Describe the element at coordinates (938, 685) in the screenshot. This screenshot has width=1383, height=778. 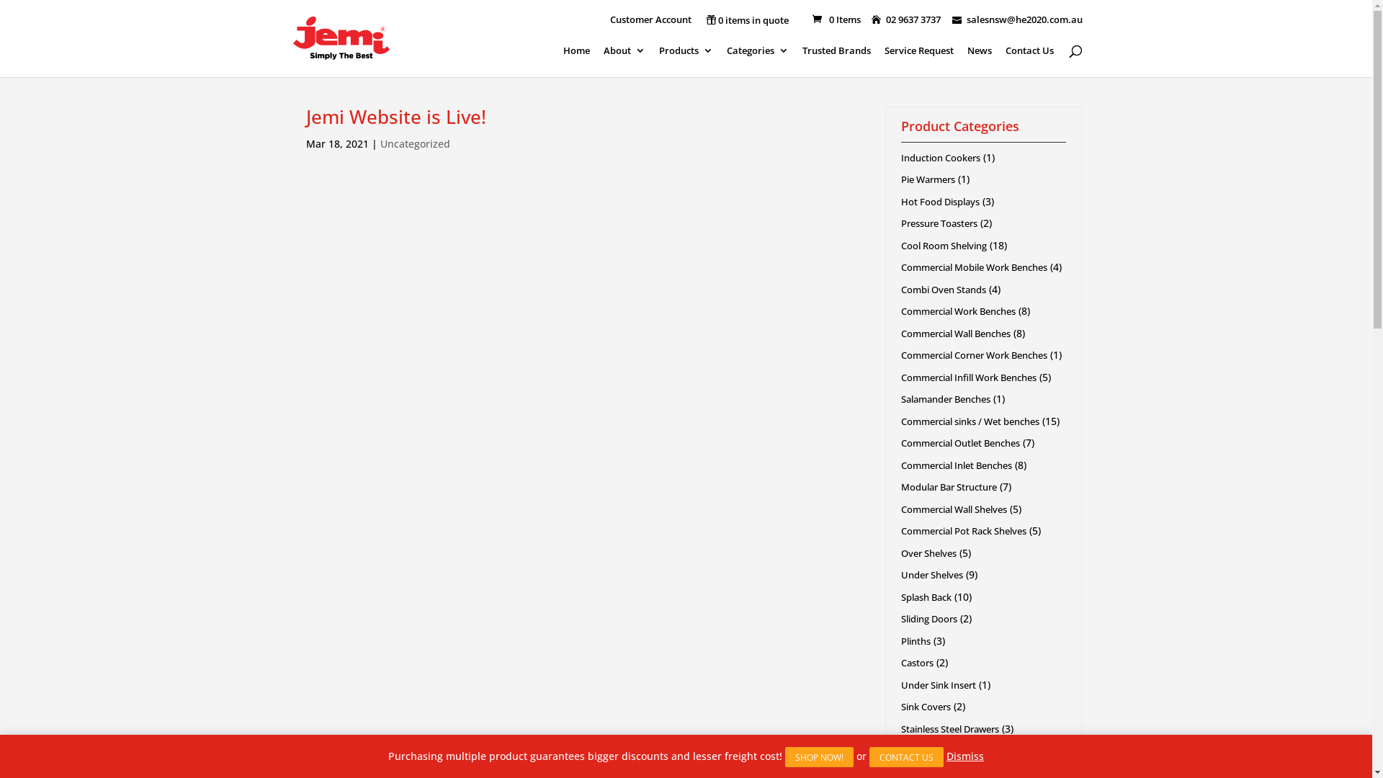
I see `Under Sink Insert` at that location.